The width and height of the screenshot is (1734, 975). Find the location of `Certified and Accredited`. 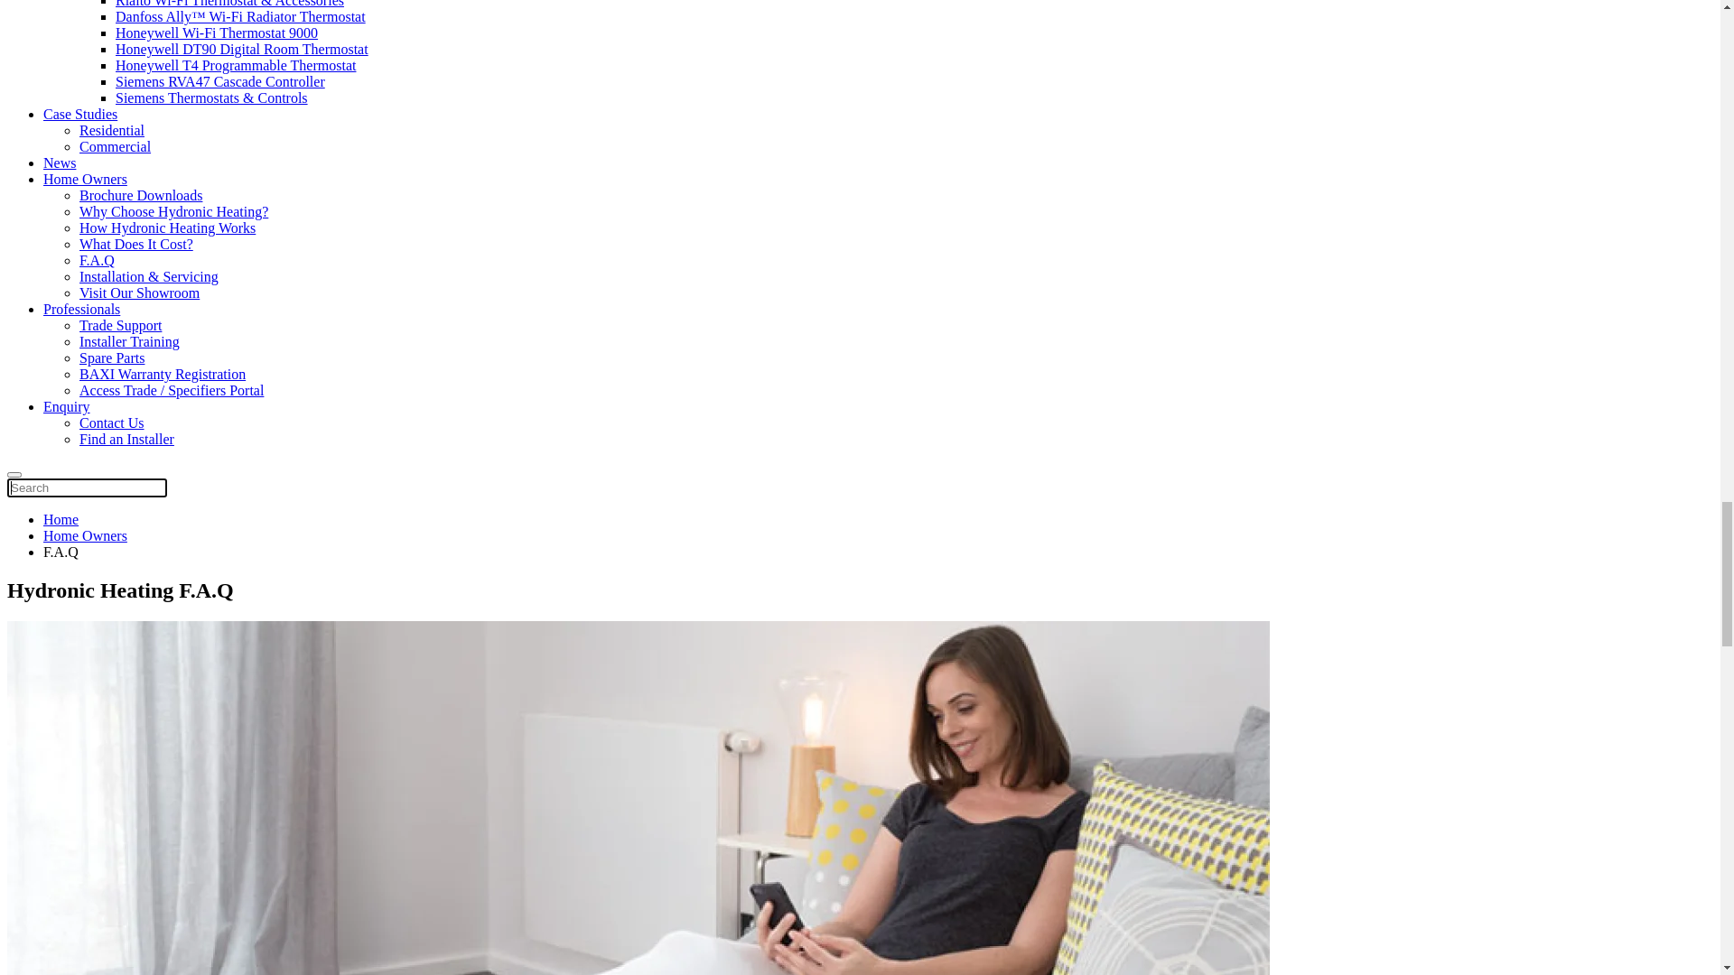

Certified and Accredited is located at coordinates (150, 166).